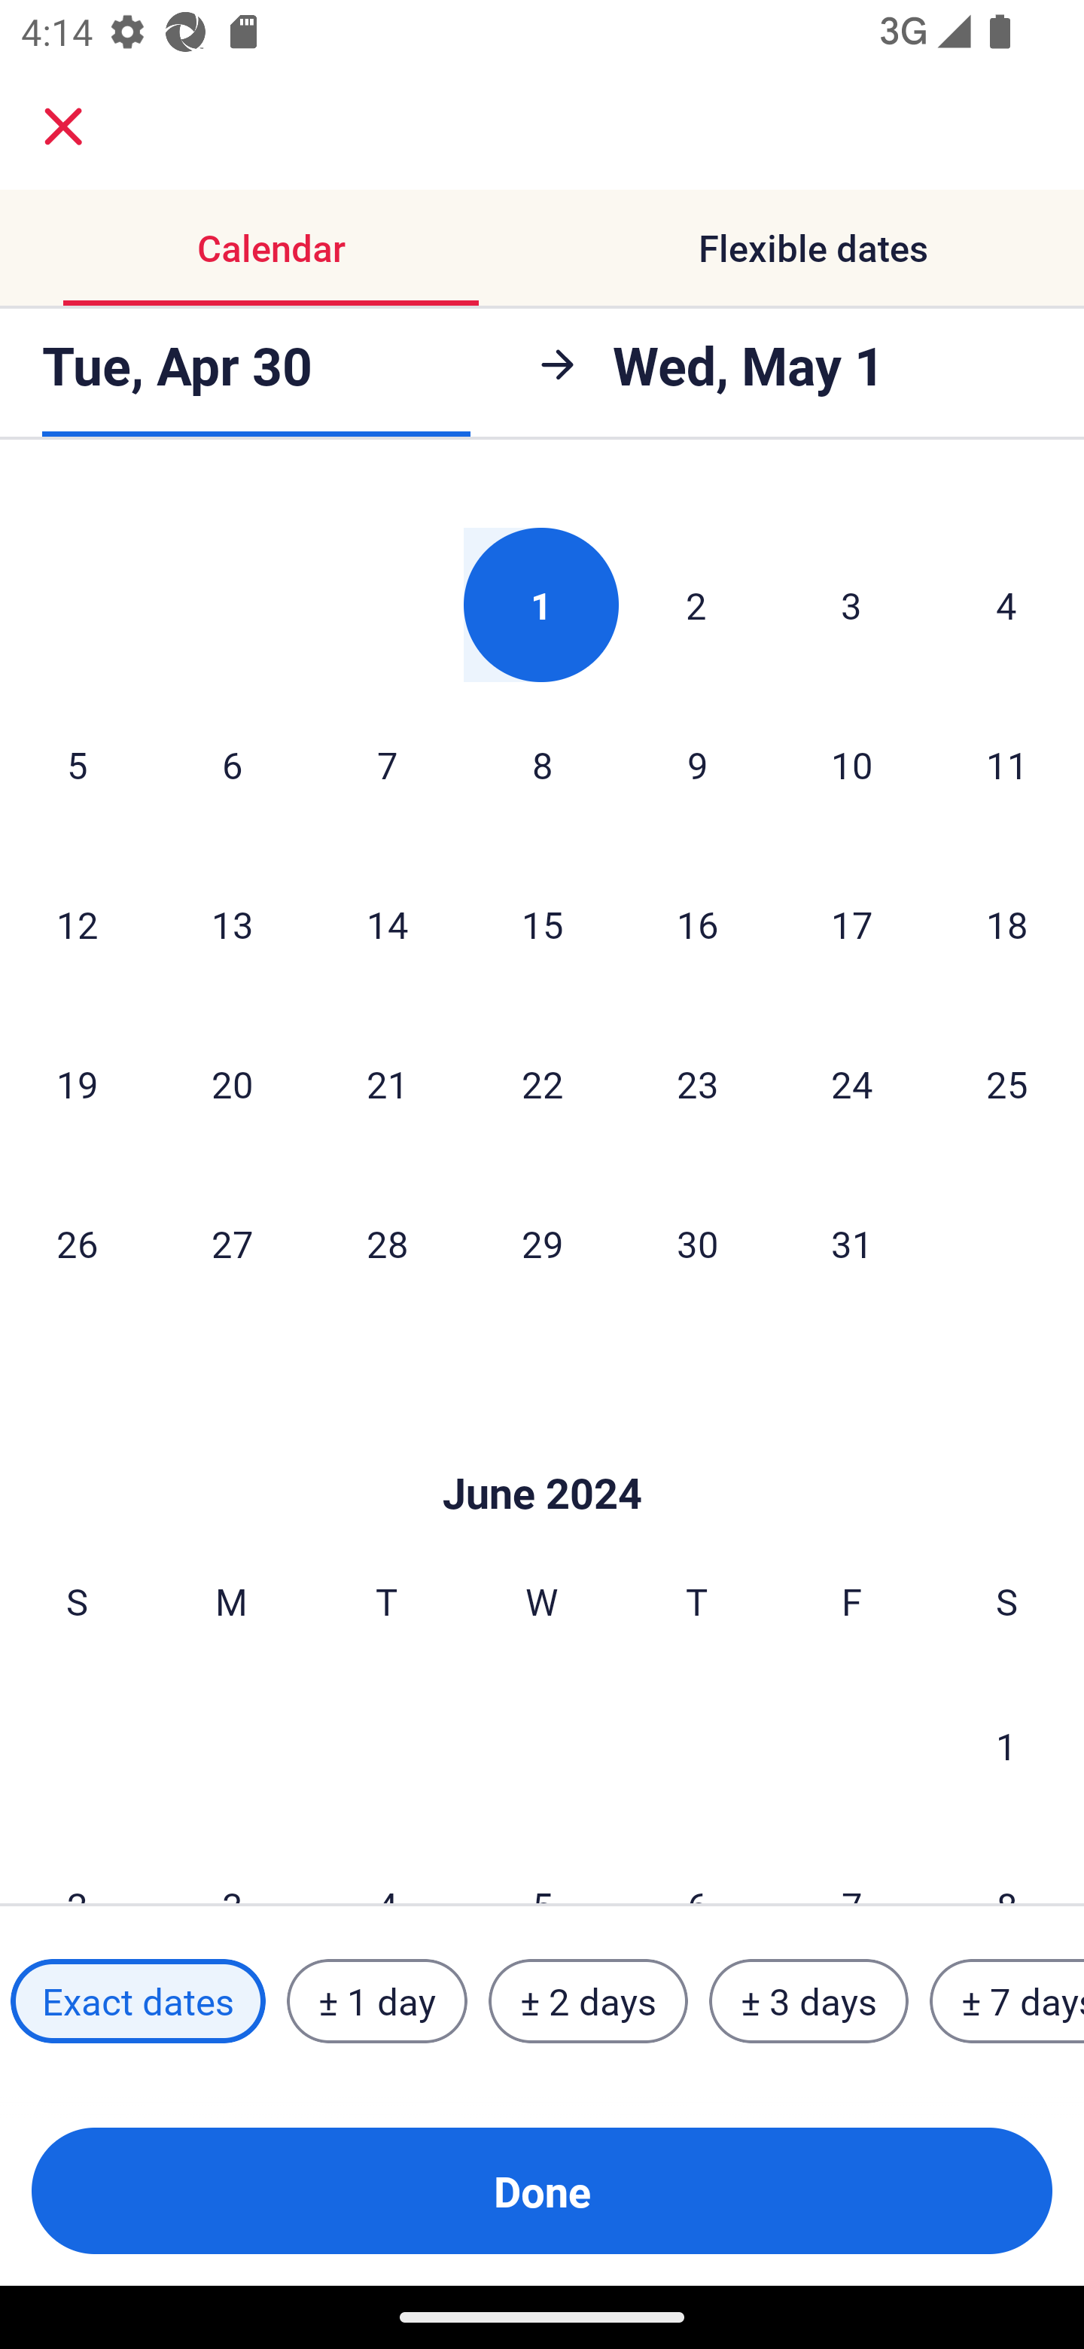 The height and width of the screenshot is (2349, 1084). What do you see at coordinates (232, 764) in the screenshot?
I see `6 Monday, May 6, 2024` at bounding box center [232, 764].